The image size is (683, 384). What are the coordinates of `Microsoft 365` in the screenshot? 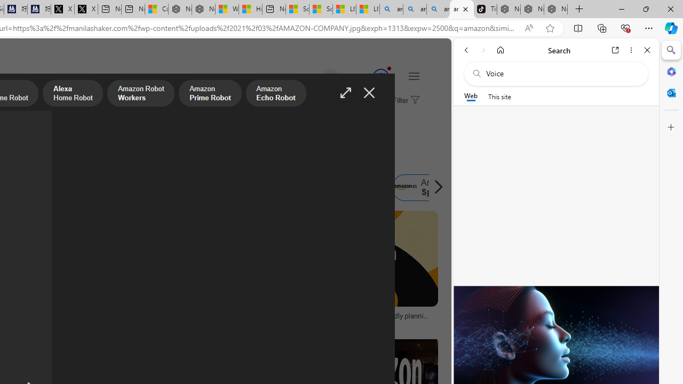 It's located at (671, 71).